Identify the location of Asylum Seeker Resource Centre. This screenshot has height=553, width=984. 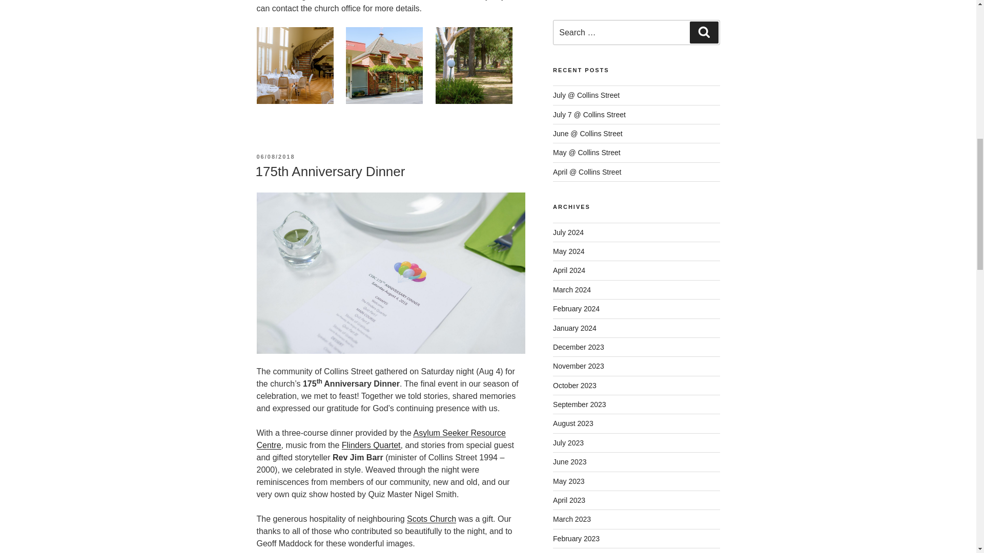
(380, 439).